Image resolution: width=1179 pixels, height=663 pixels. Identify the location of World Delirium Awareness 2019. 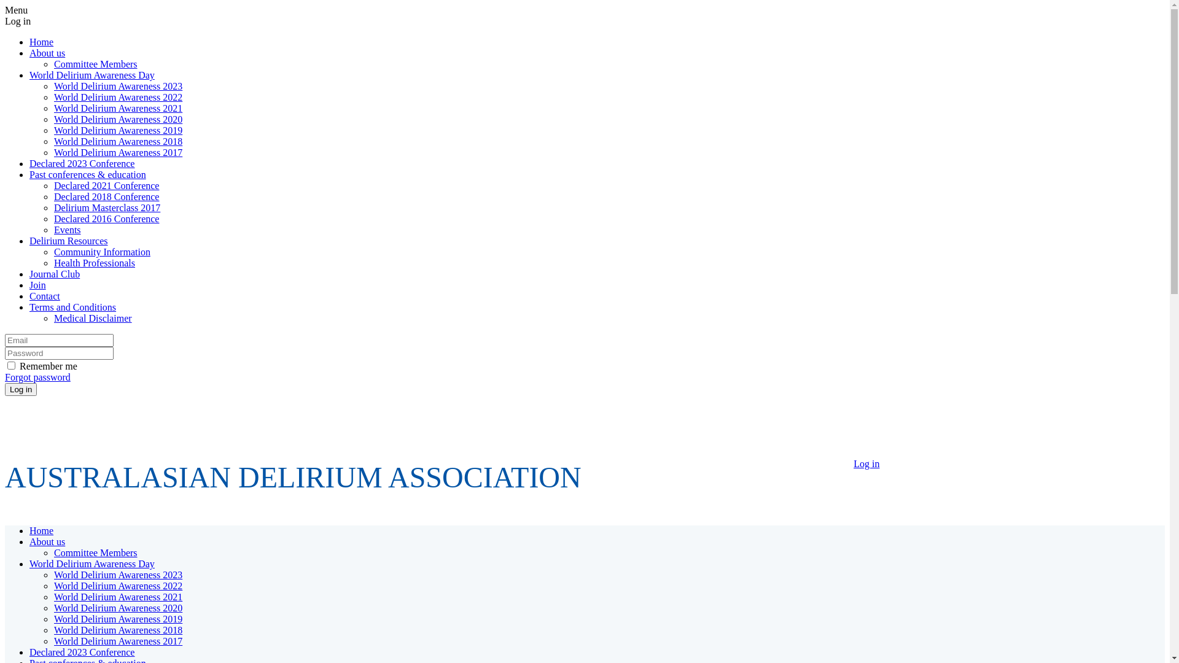
(118, 130).